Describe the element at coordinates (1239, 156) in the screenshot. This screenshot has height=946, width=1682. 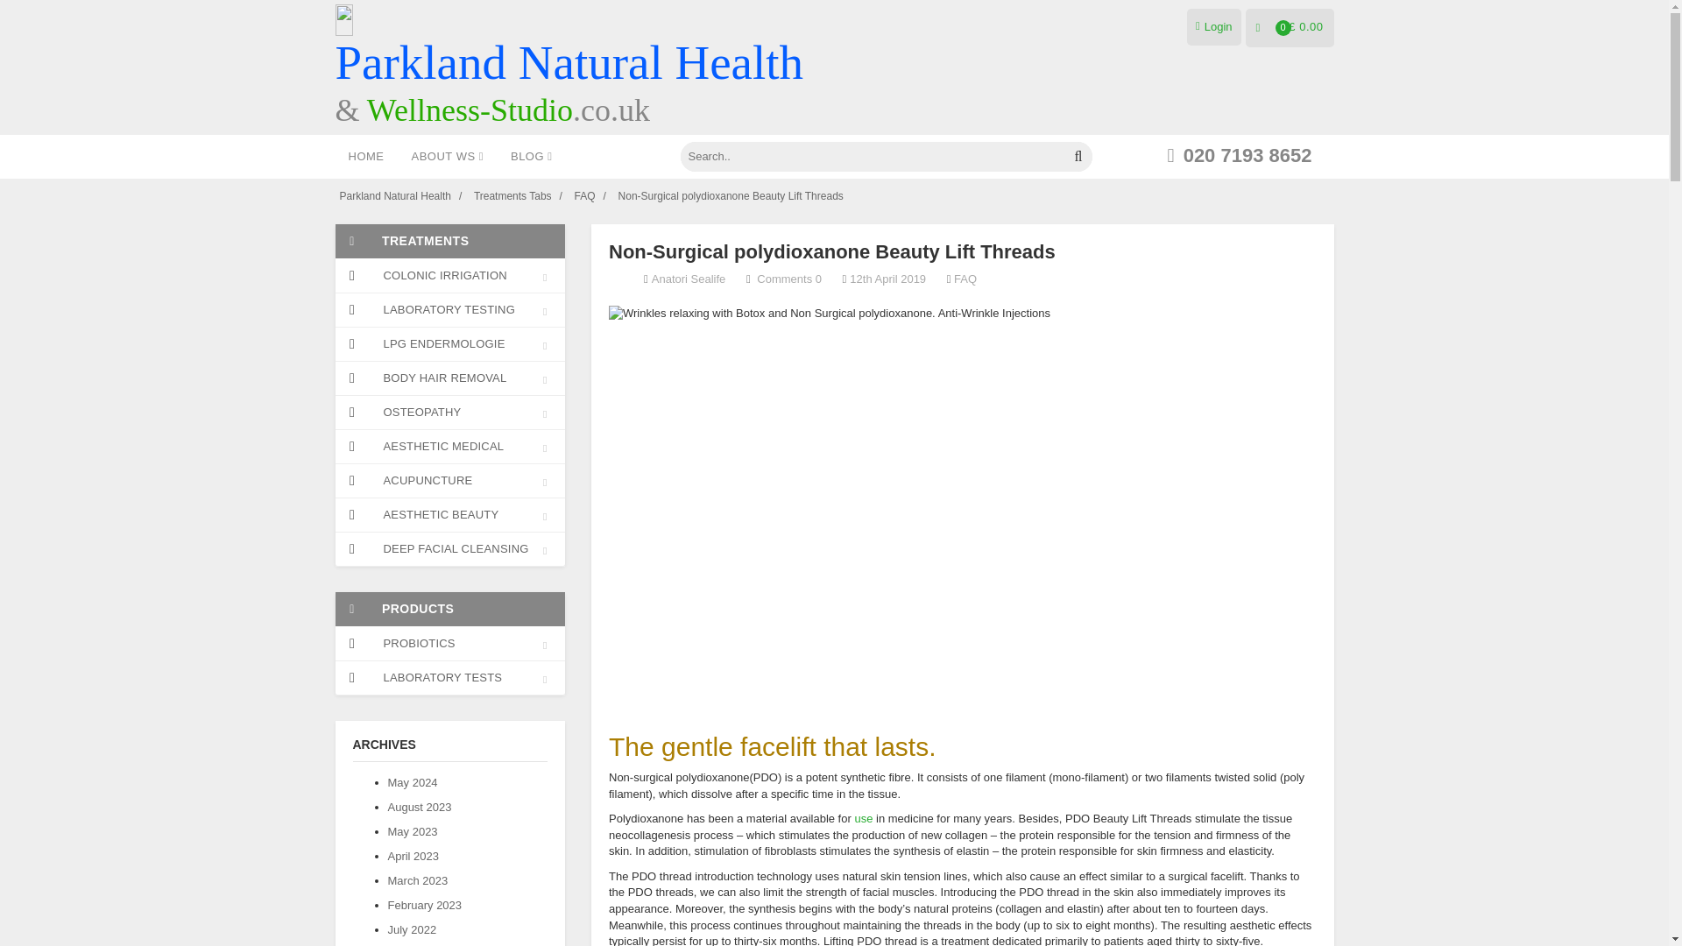
I see `020 7193 8652` at that location.